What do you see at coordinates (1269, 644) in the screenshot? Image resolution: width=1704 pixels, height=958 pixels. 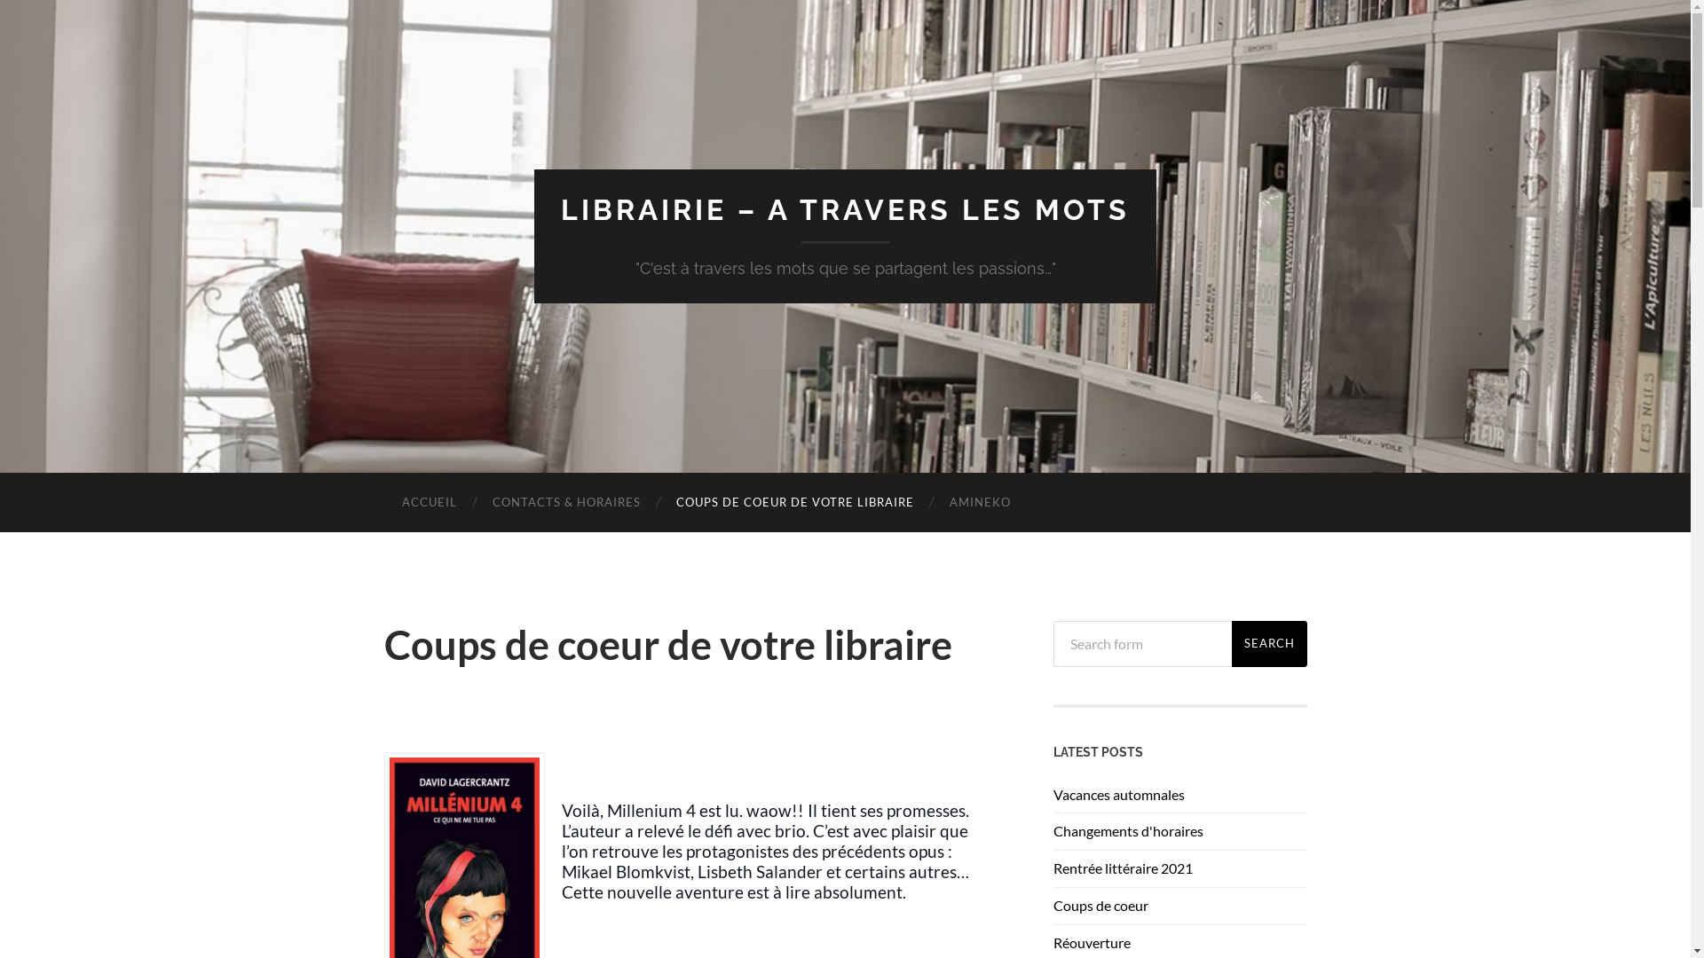 I see `Search` at bounding box center [1269, 644].